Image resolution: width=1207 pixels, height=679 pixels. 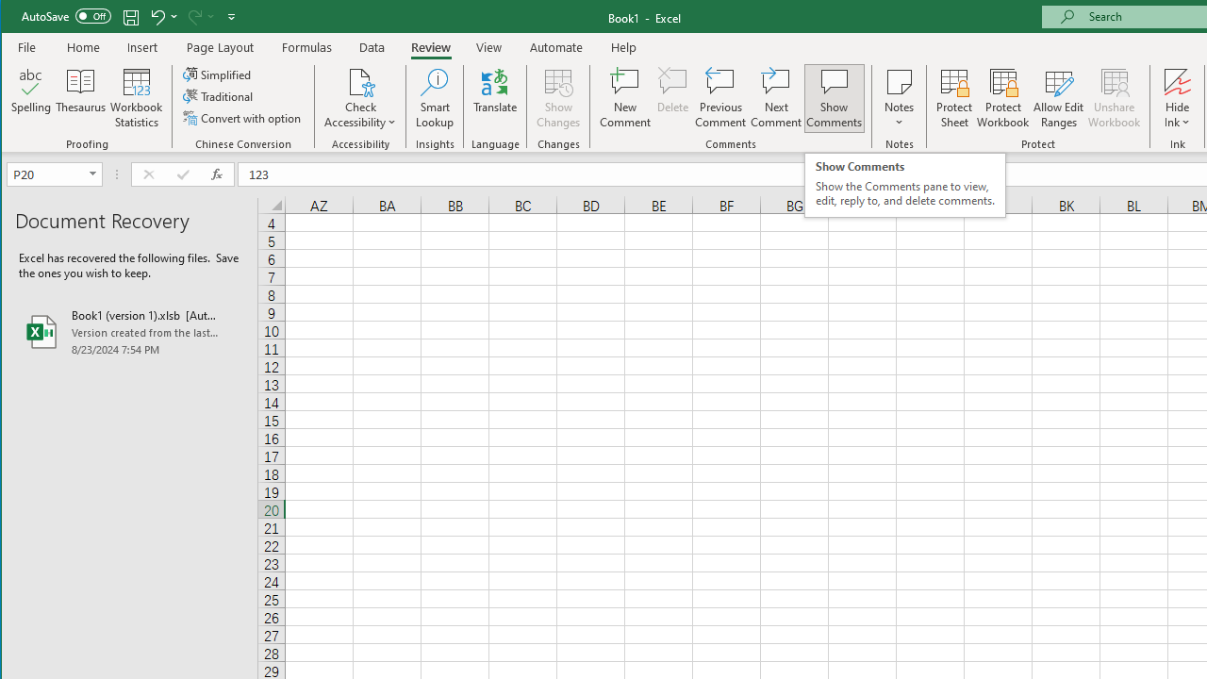 What do you see at coordinates (435, 98) in the screenshot?
I see `Smart Lookup` at bounding box center [435, 98].